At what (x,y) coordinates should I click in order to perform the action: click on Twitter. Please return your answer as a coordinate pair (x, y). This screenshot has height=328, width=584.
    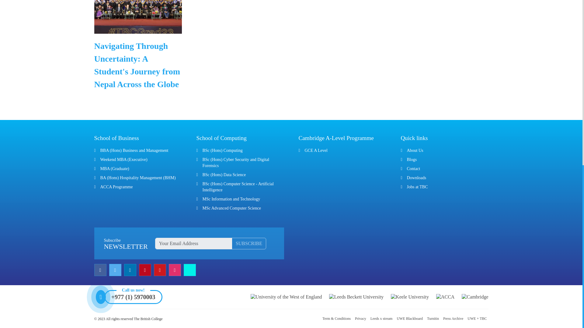
    Looking at the image, I should click on (116, 270).